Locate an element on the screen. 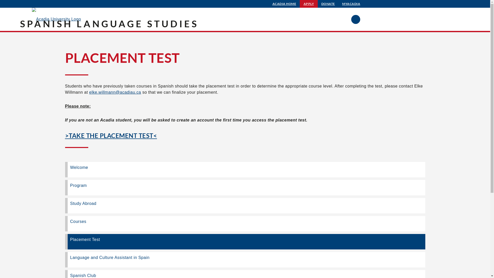  MYACADIA is located at coordinates (351, 4).